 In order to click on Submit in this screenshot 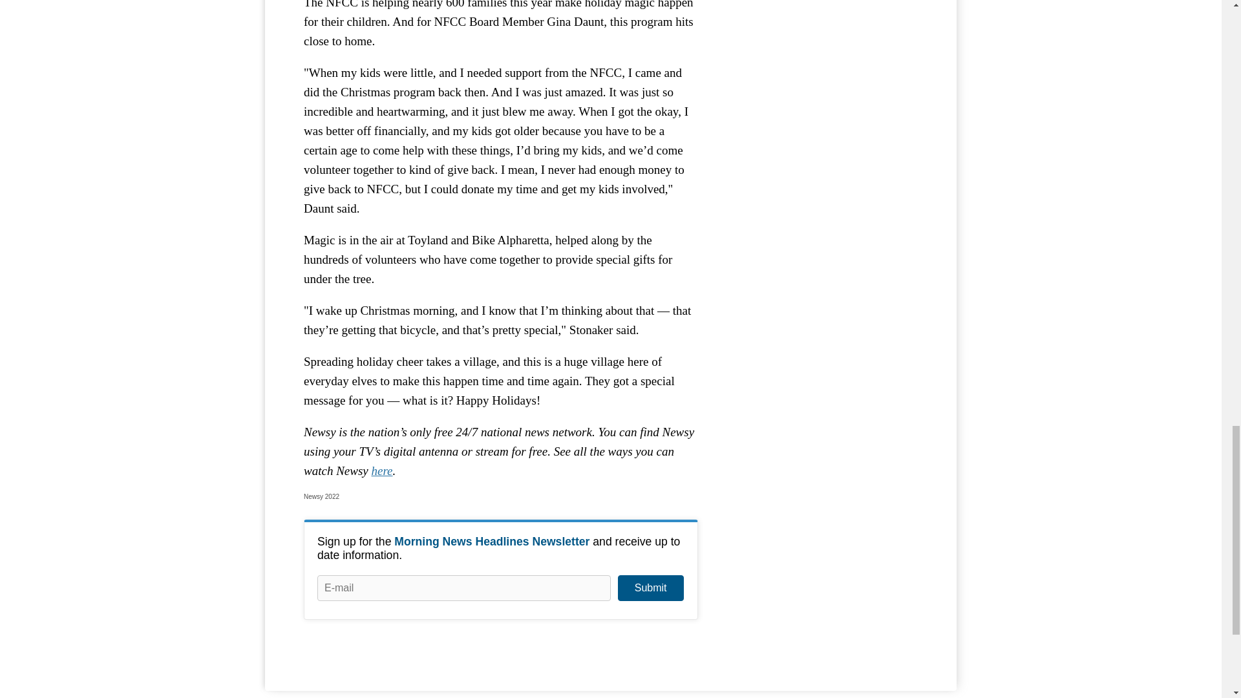, I will do `click(650, 587)`.